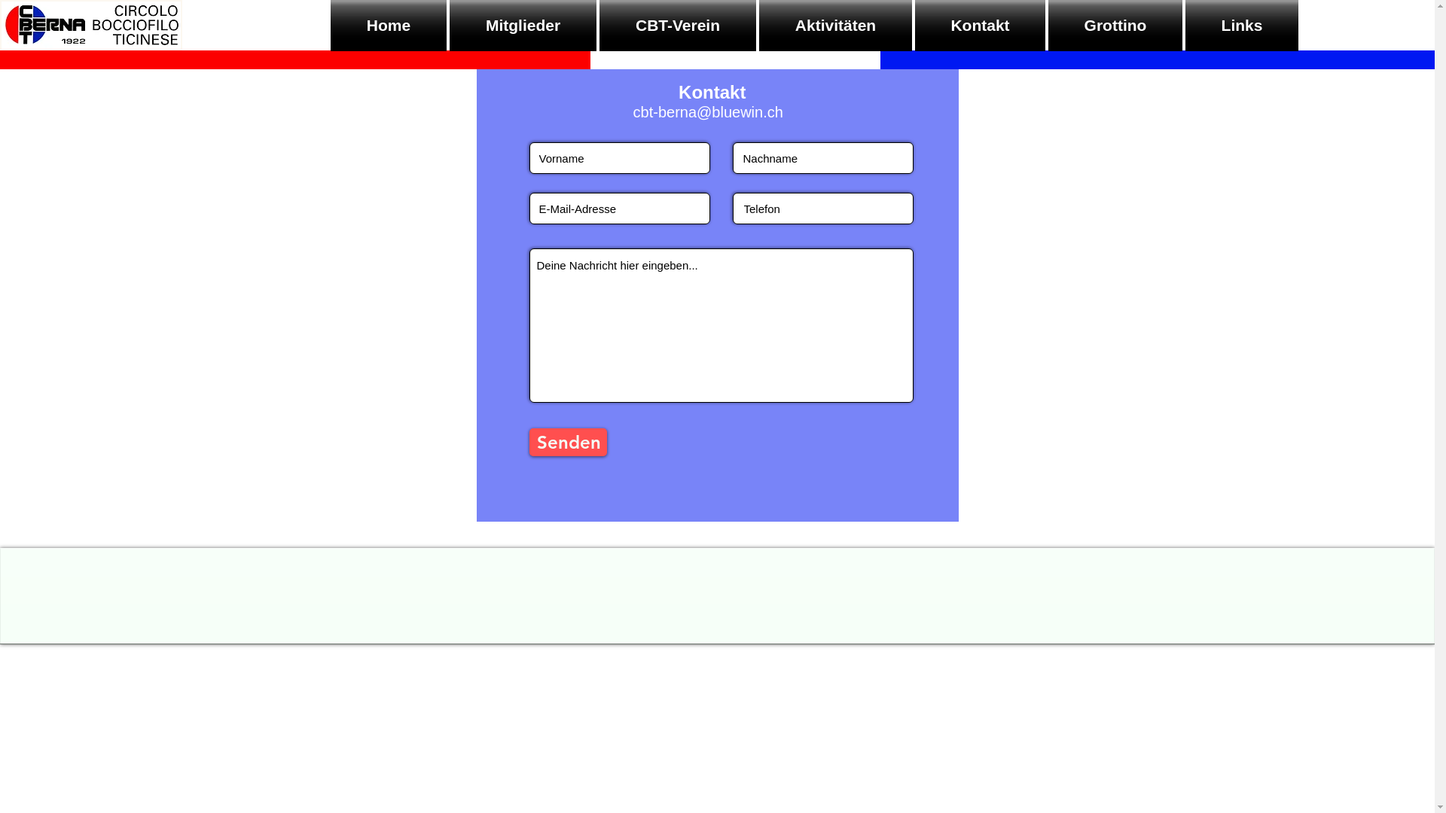 The image size is (1446, 813). I want to click on Home, so click(389, 26).